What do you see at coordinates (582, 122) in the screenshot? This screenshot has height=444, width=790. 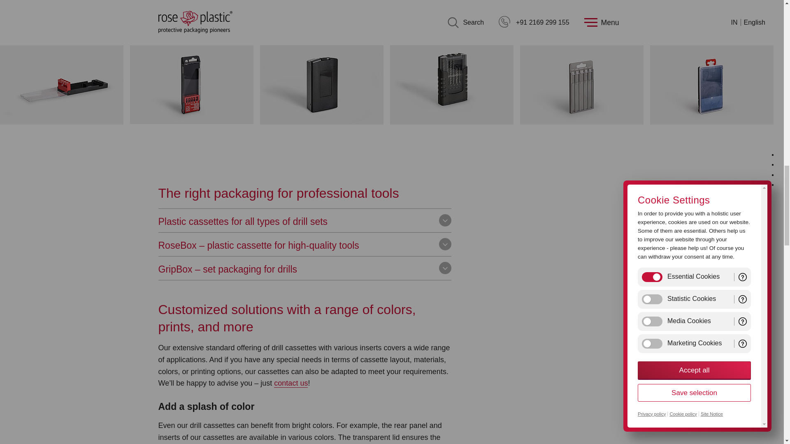 I see `FNSB Cassettes` at bounding box center [582, 122].